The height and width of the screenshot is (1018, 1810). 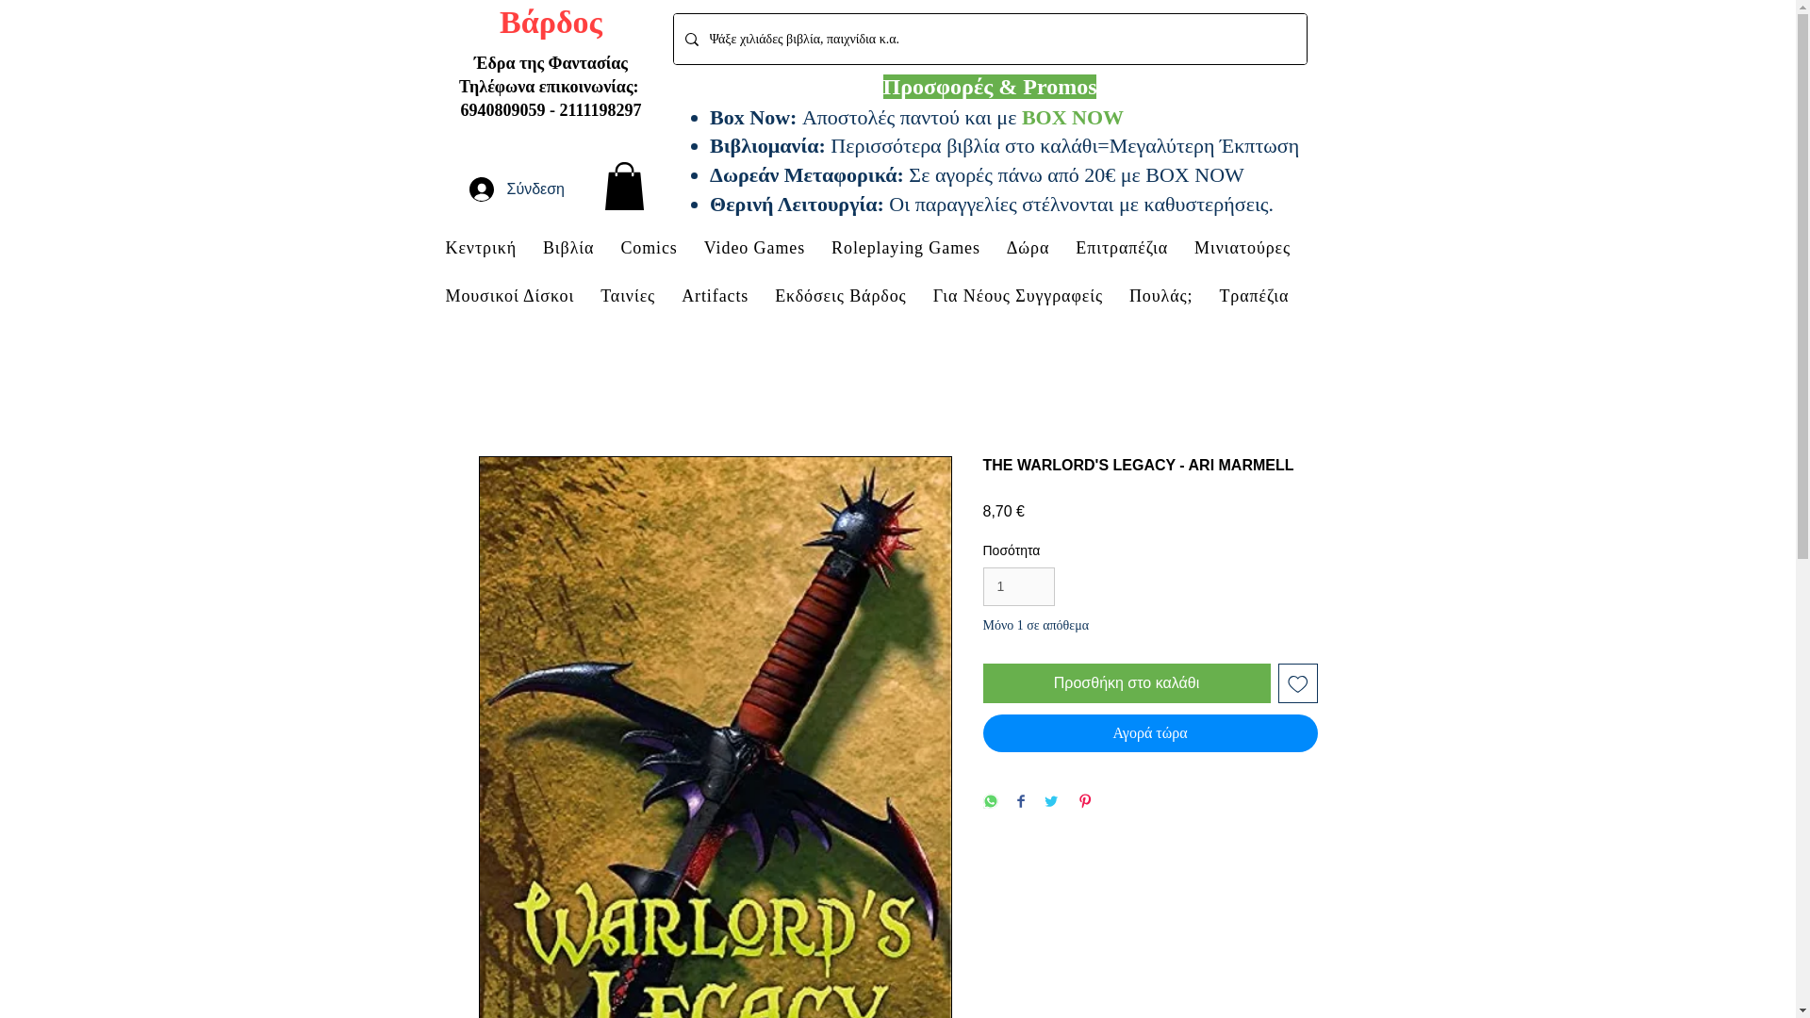 I want to click on Comics, so click(x=649, y=248).